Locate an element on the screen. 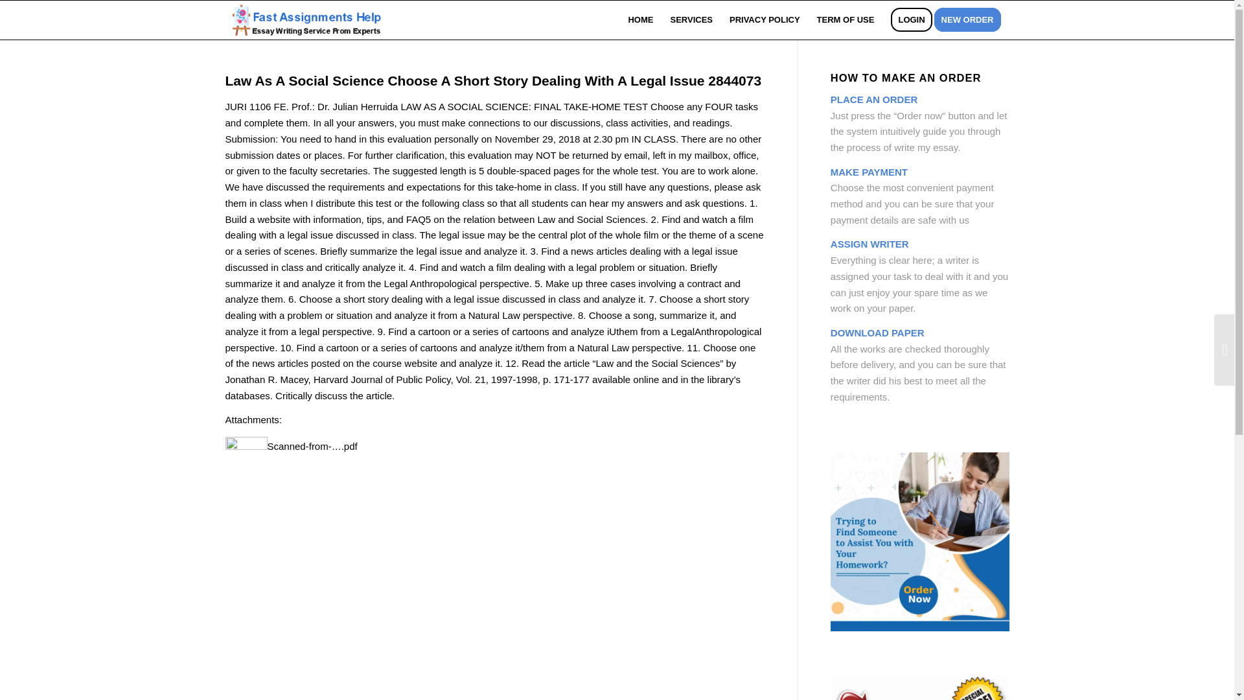 The width and height of the screenshot is (1244, 700). PRIVACY POLICY is located at coordinates (765, 19).